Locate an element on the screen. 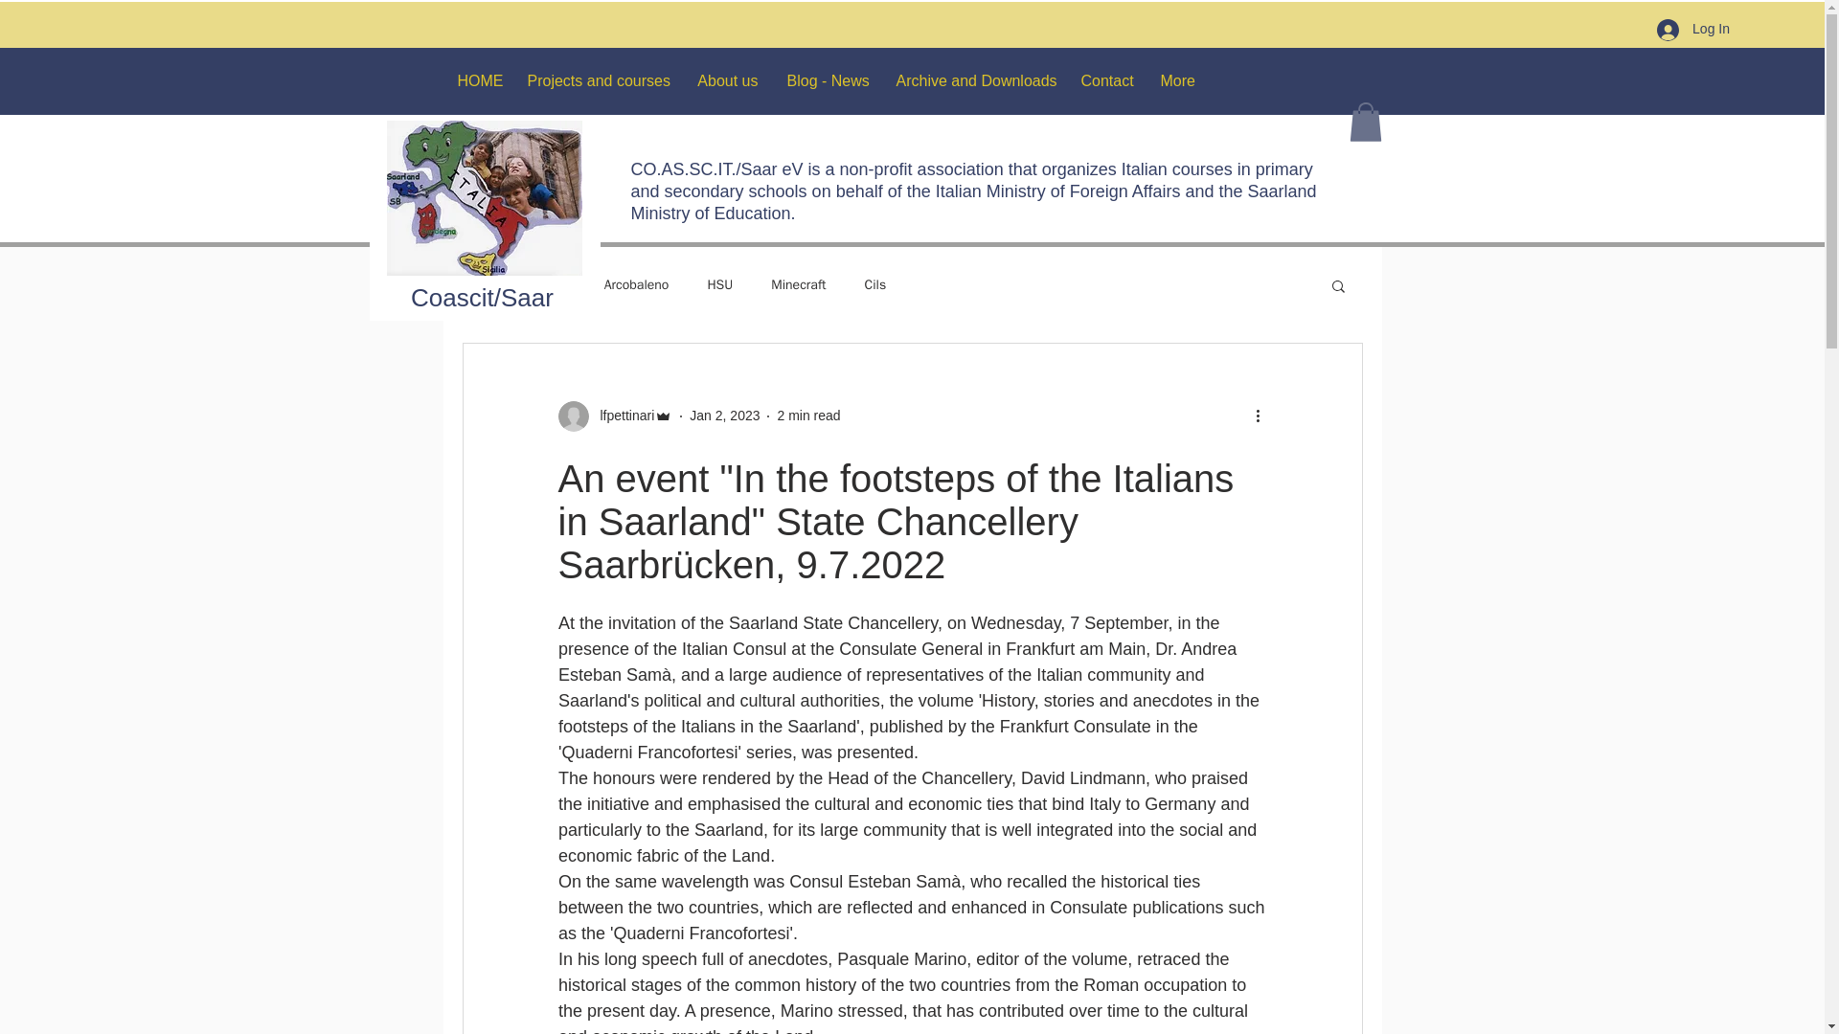  lfpettinari is located at coordinates (615, 416).